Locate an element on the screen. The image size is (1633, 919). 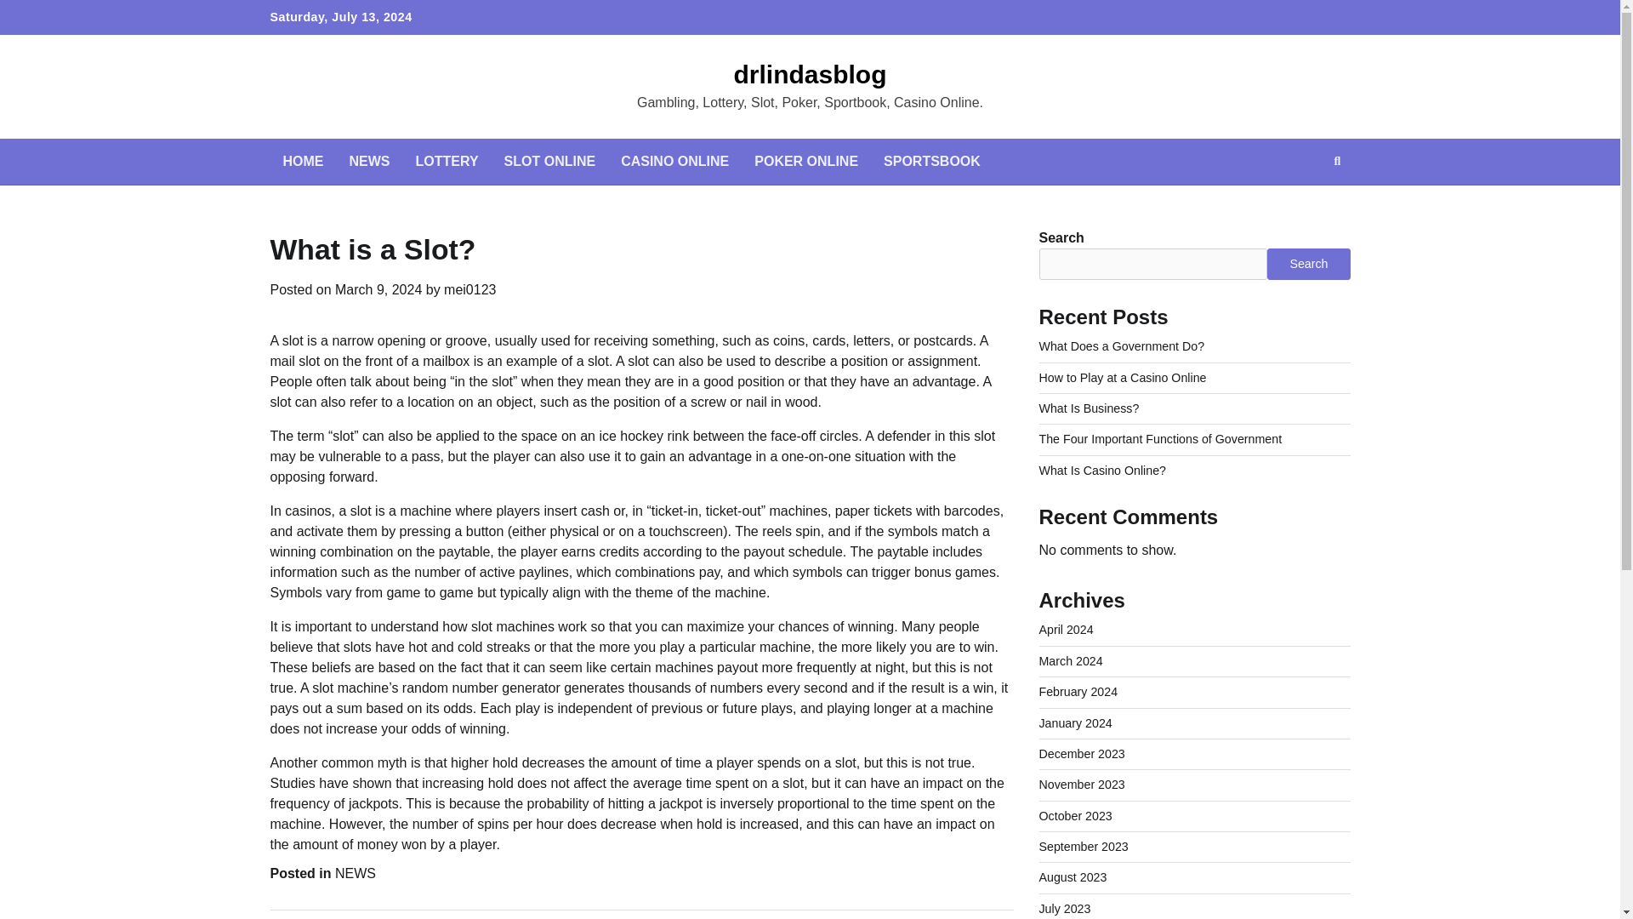
April 2024 is located at coordinates (1067, 630).